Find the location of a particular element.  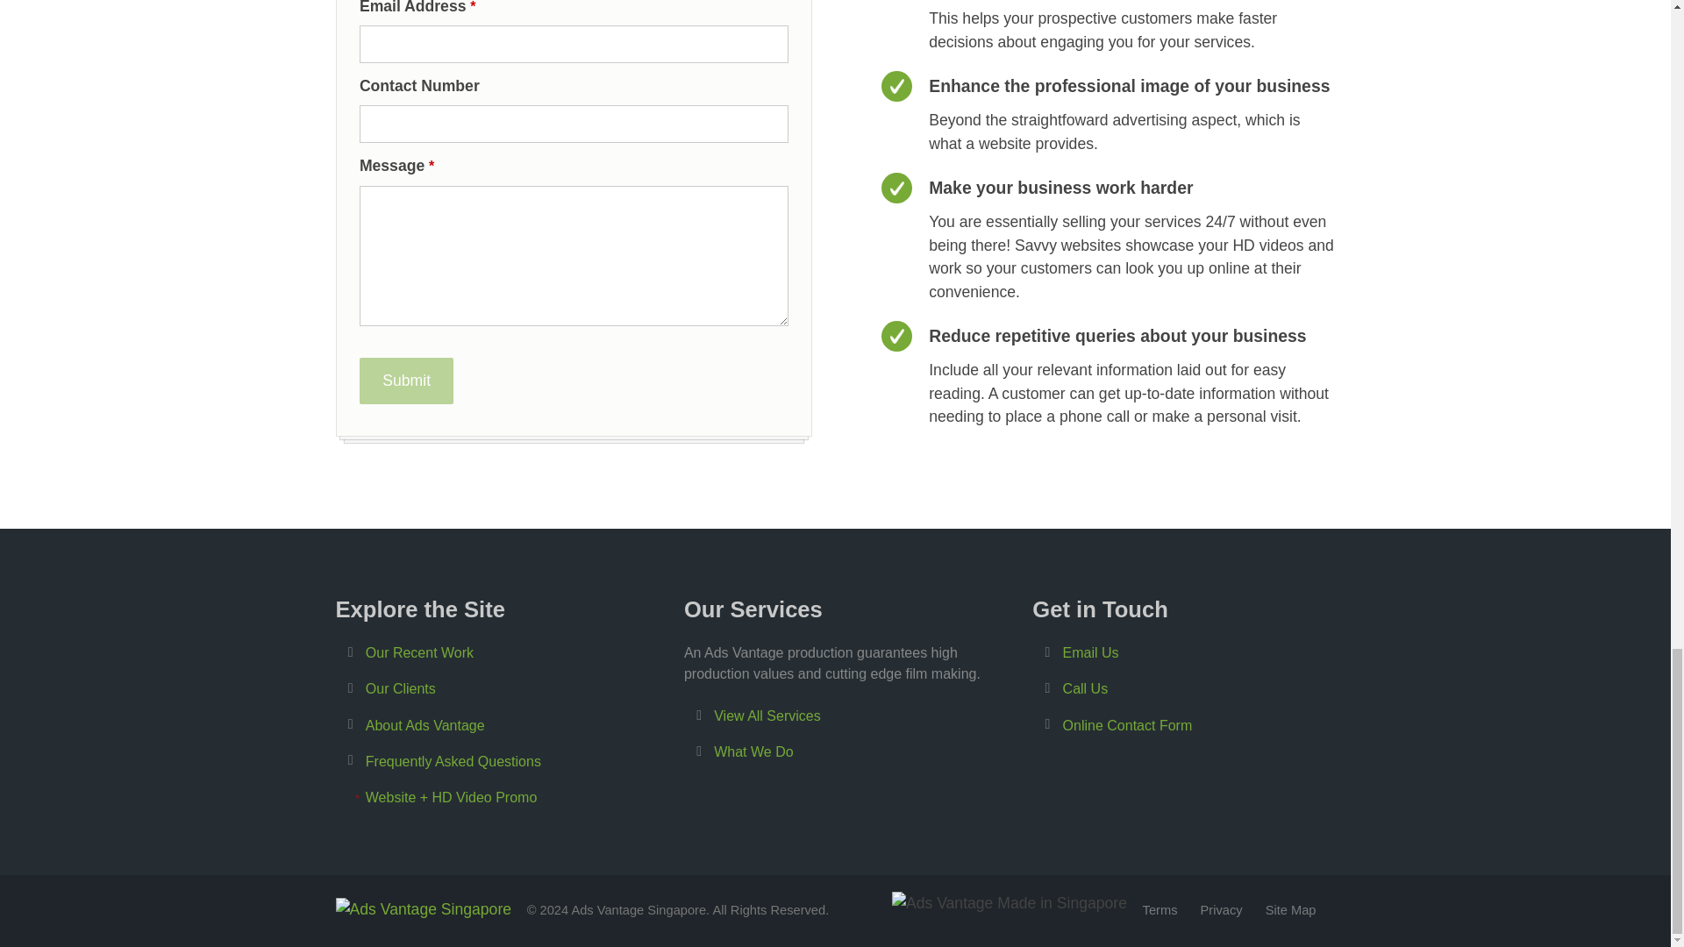

Privacy is located at coordinates (1221, 910).